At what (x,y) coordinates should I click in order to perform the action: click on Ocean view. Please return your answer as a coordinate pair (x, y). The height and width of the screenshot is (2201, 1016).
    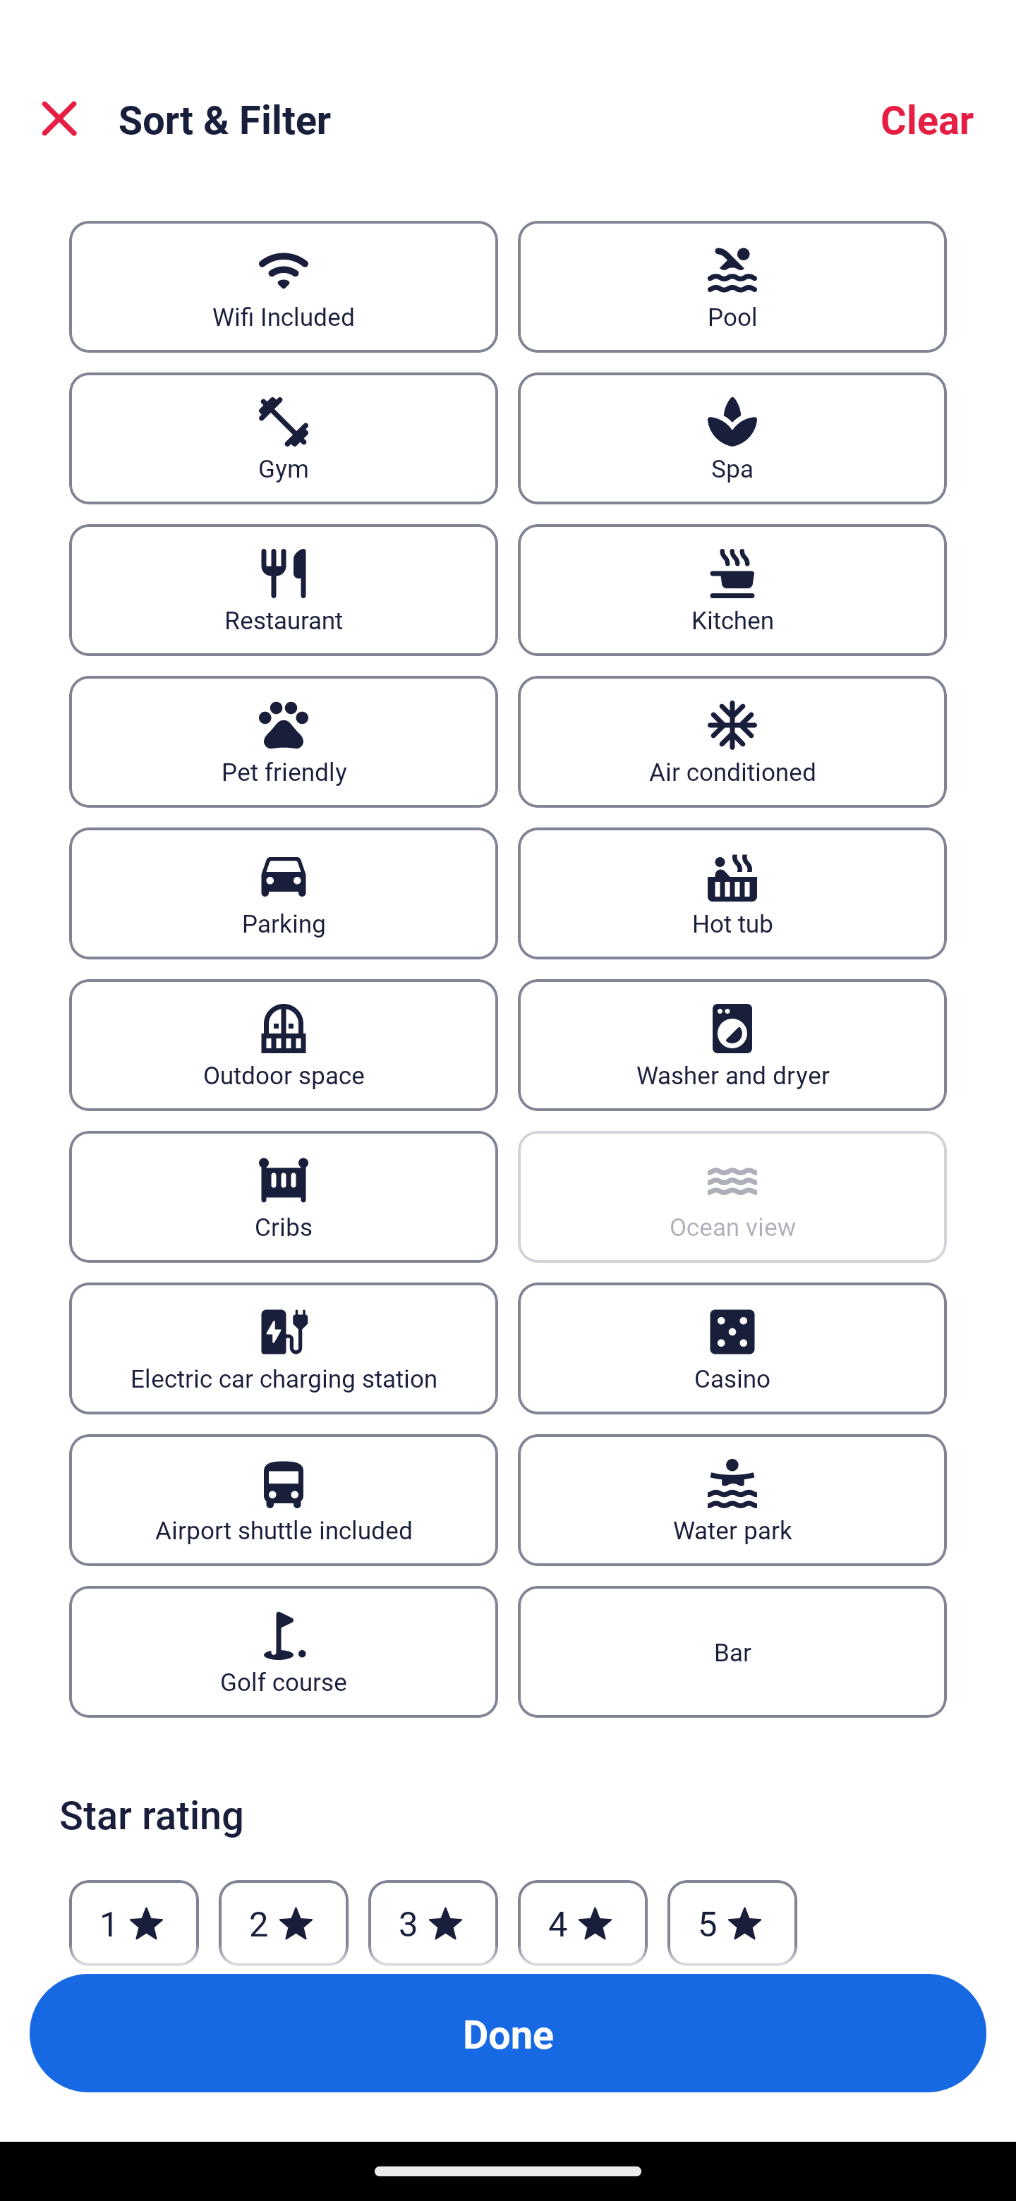
    Looking at the image, I should click on (732, 1196).